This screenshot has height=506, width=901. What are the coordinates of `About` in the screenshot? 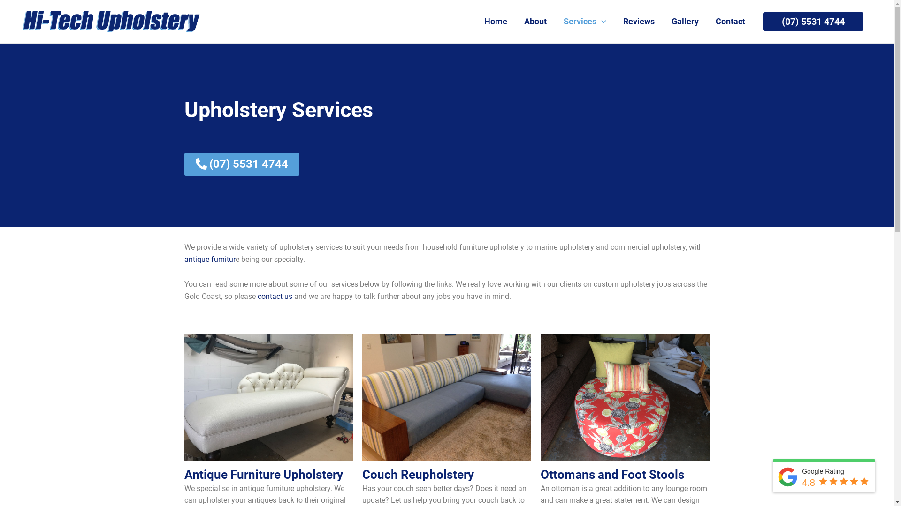 It's located at (535, 22).